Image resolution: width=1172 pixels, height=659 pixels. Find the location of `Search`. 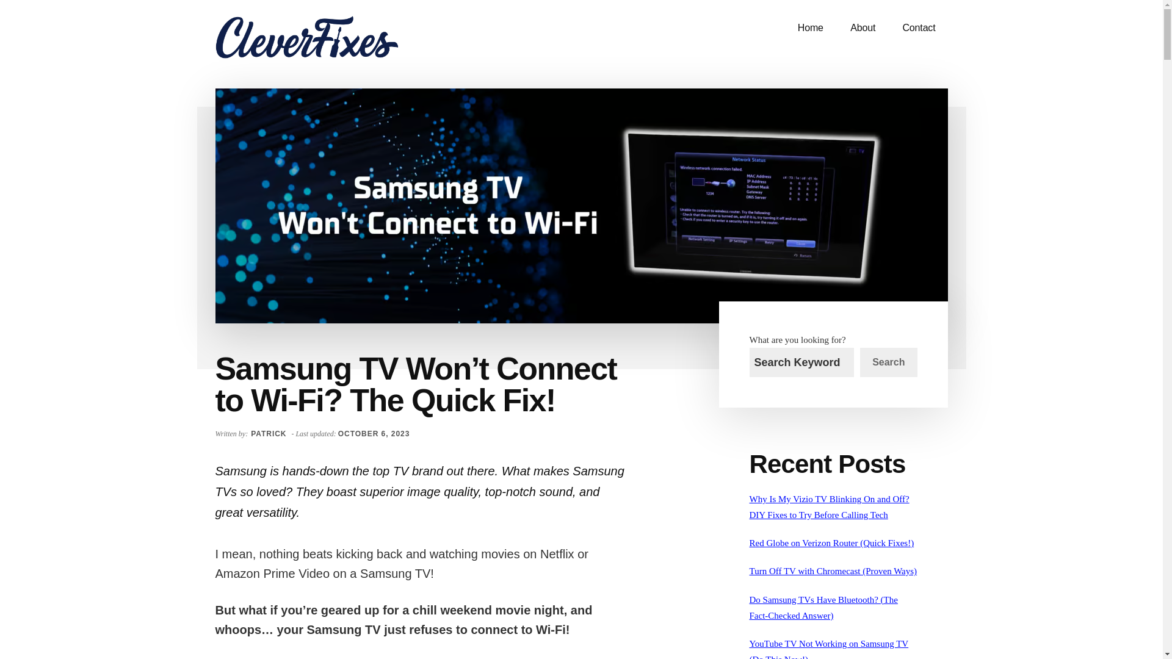

Search is located at coordinates (888, 362).